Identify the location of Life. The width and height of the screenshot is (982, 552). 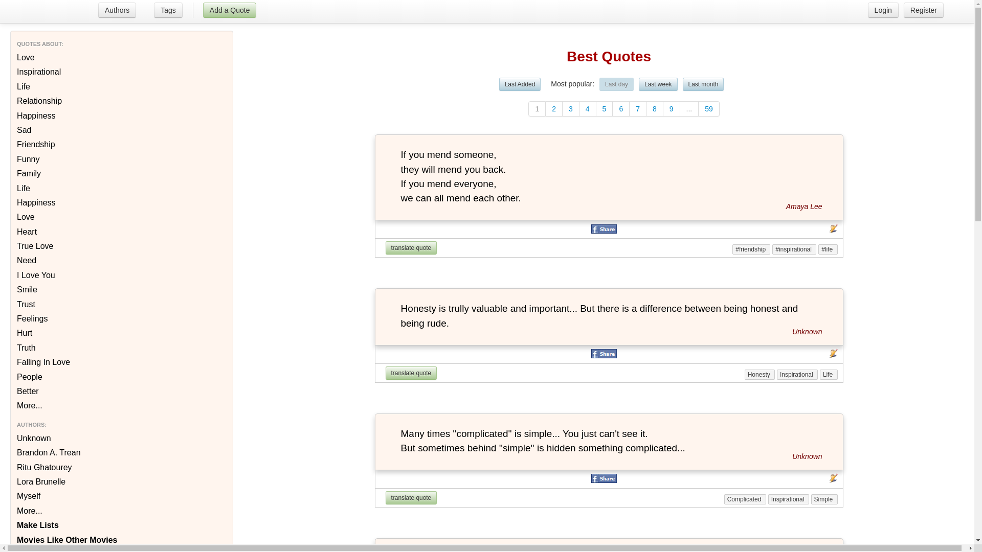
(122, 87).